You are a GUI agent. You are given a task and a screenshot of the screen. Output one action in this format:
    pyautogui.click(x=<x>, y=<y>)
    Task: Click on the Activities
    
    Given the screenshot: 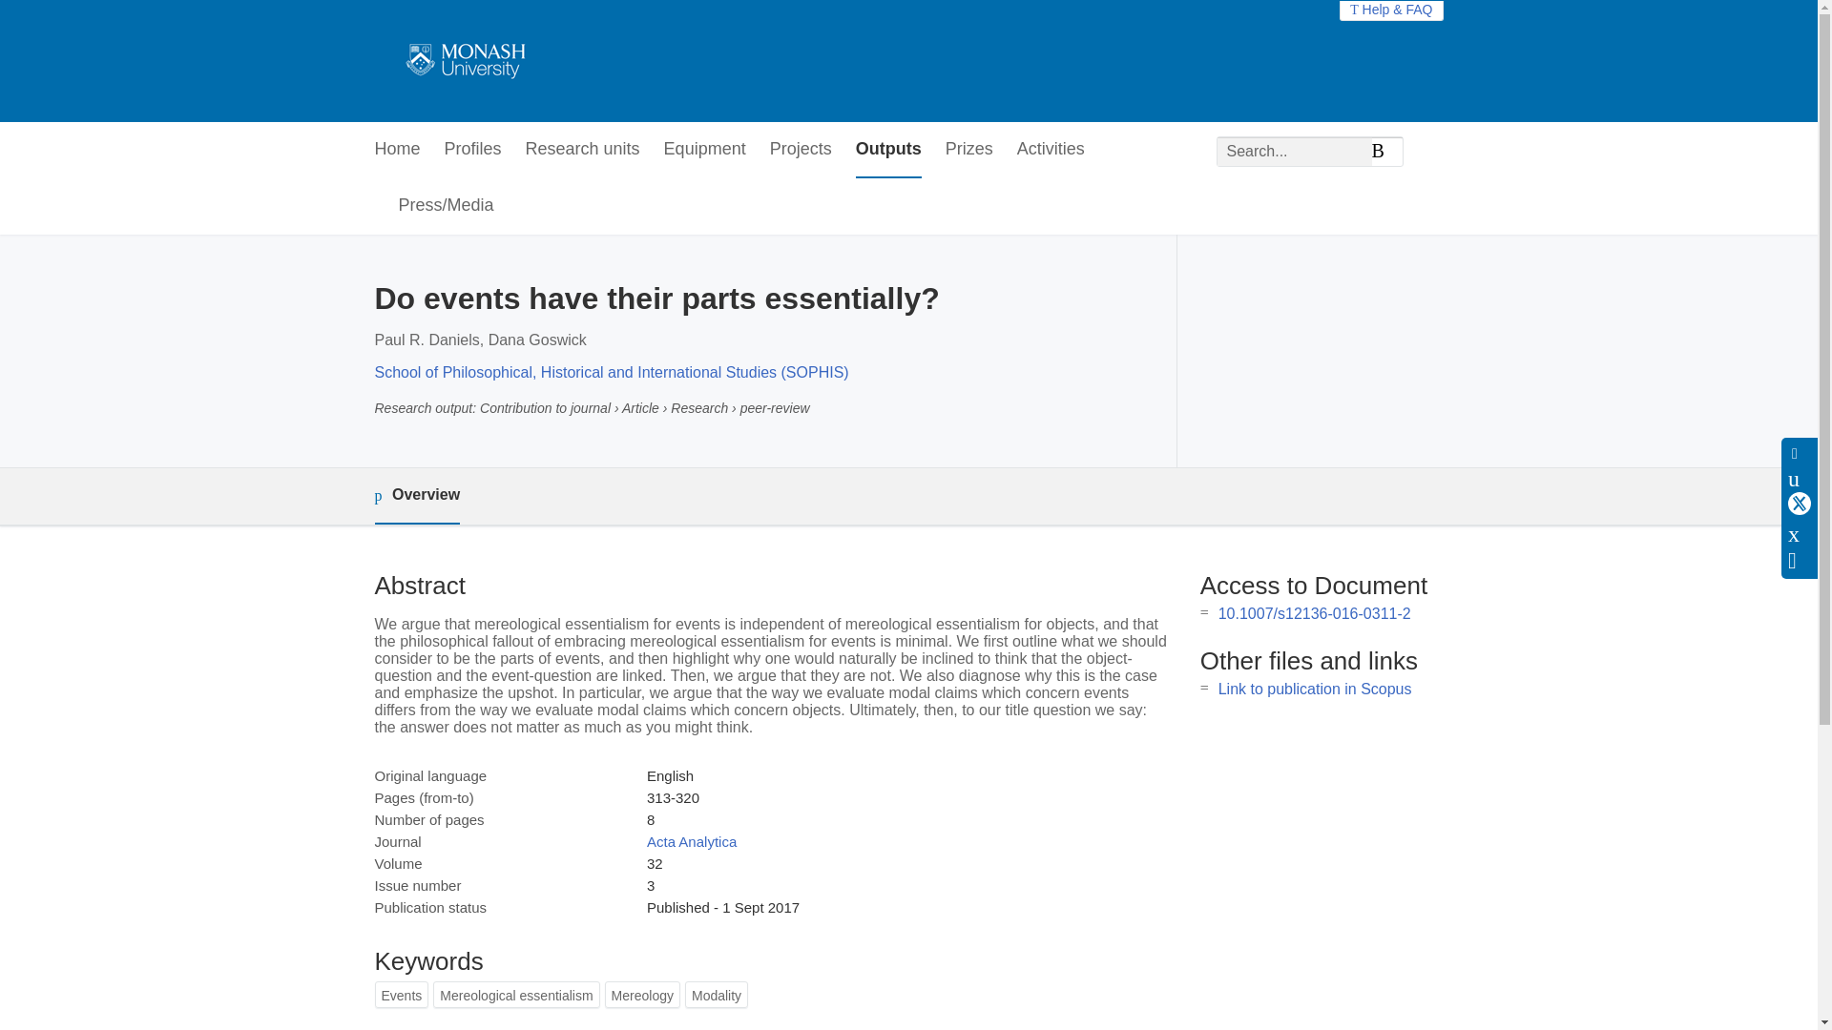 What is the action you would take?
    pyautogui.click(x=1050, y=150)
    